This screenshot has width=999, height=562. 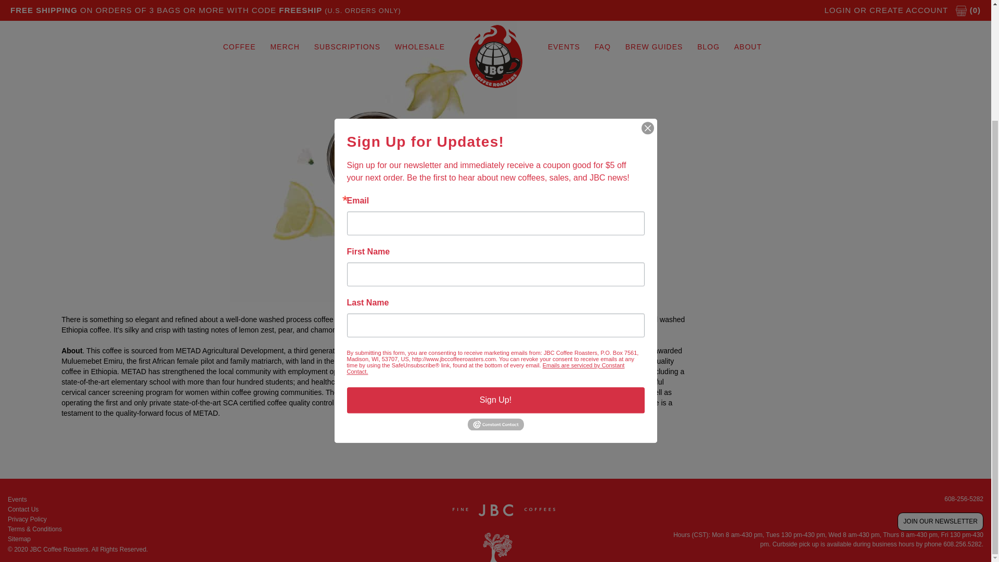 What do you see at coordinates (485, 222) in the screenshot?
I see `Emails are serviced by Constant Contact.` at bounding box center [485, 222].